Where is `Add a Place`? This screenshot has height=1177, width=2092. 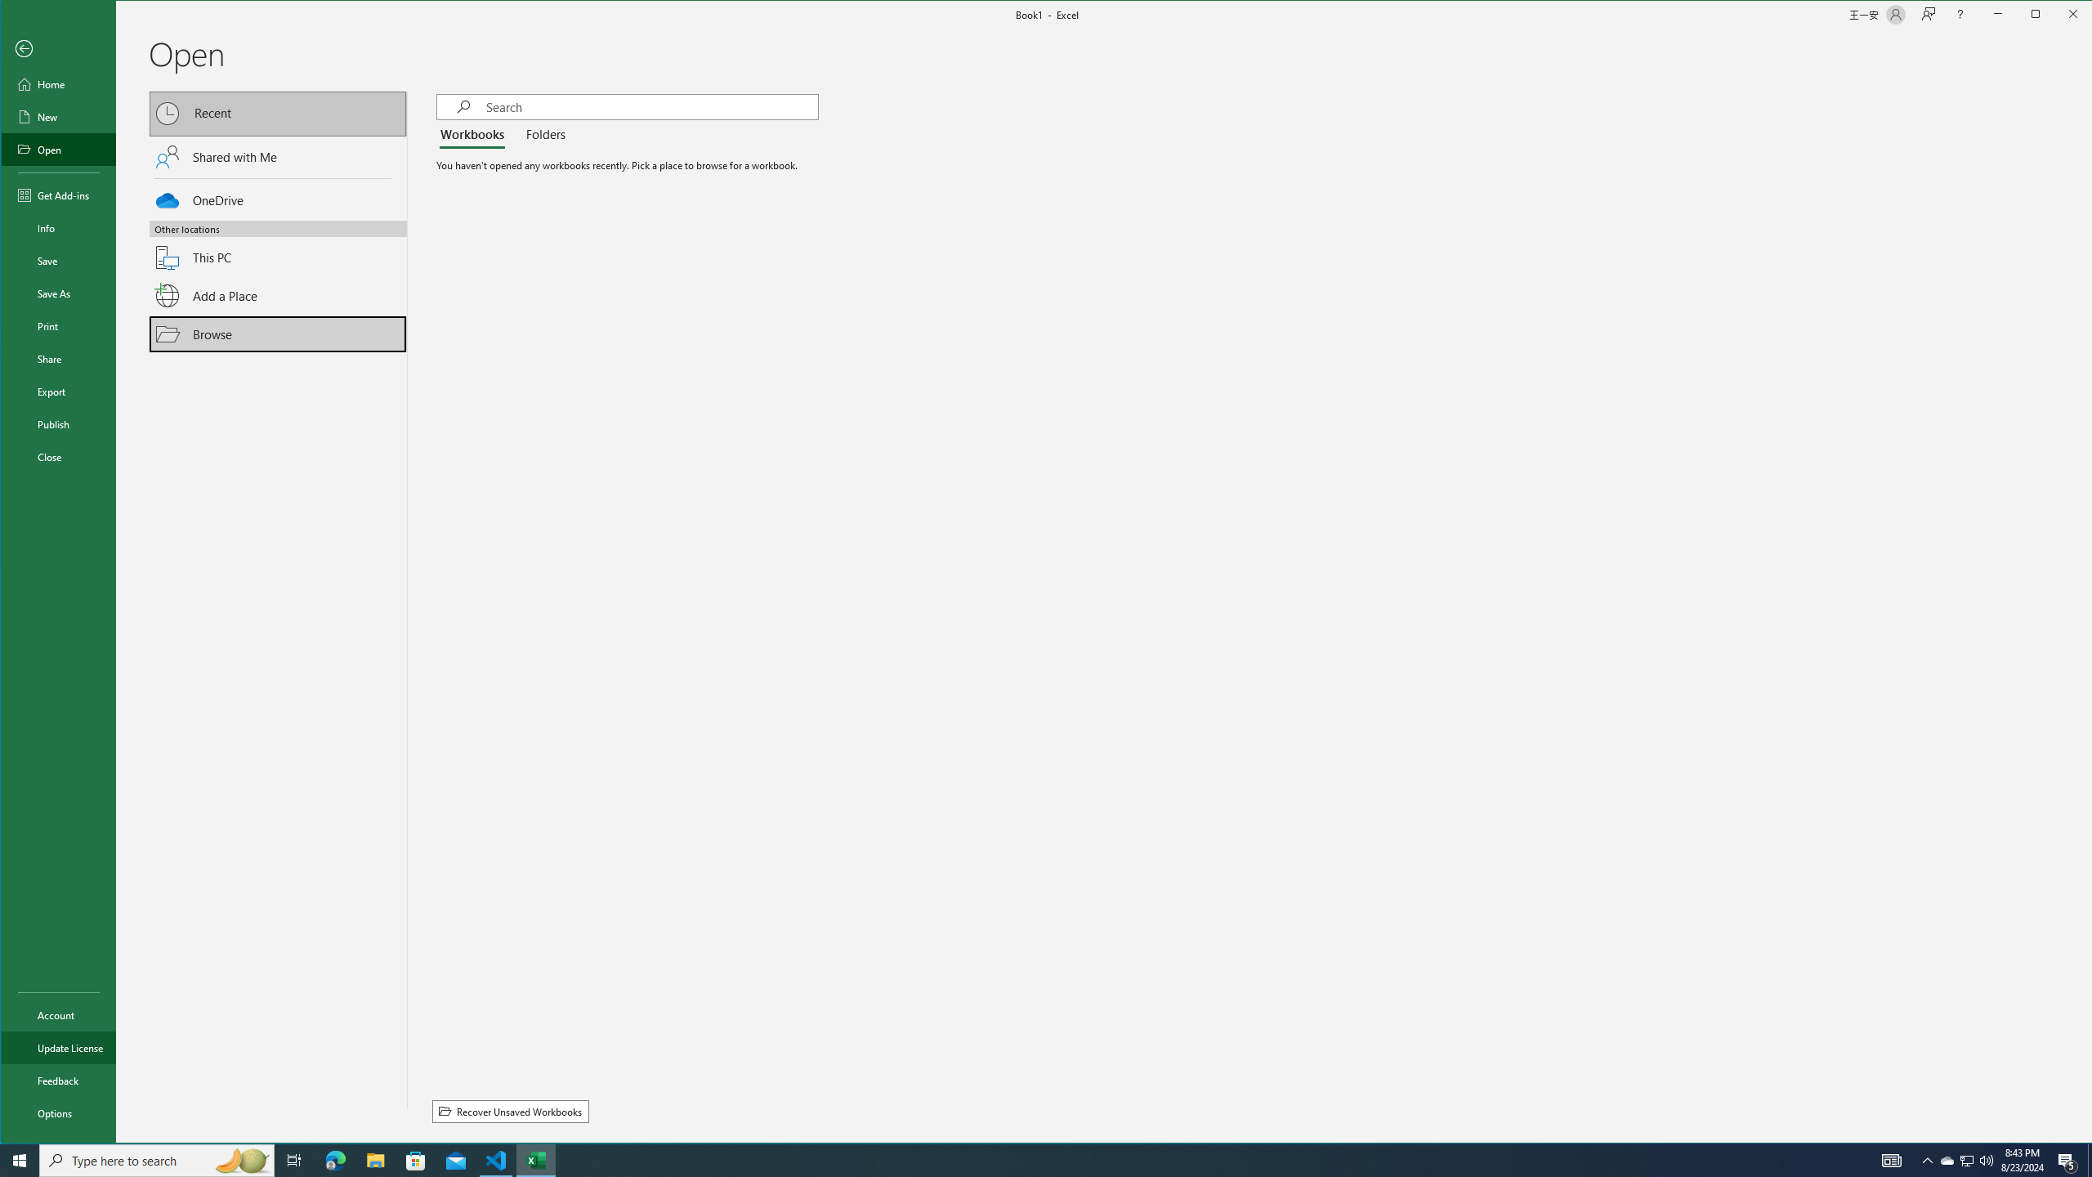 Add a Place is located at coordinates (278, 296).